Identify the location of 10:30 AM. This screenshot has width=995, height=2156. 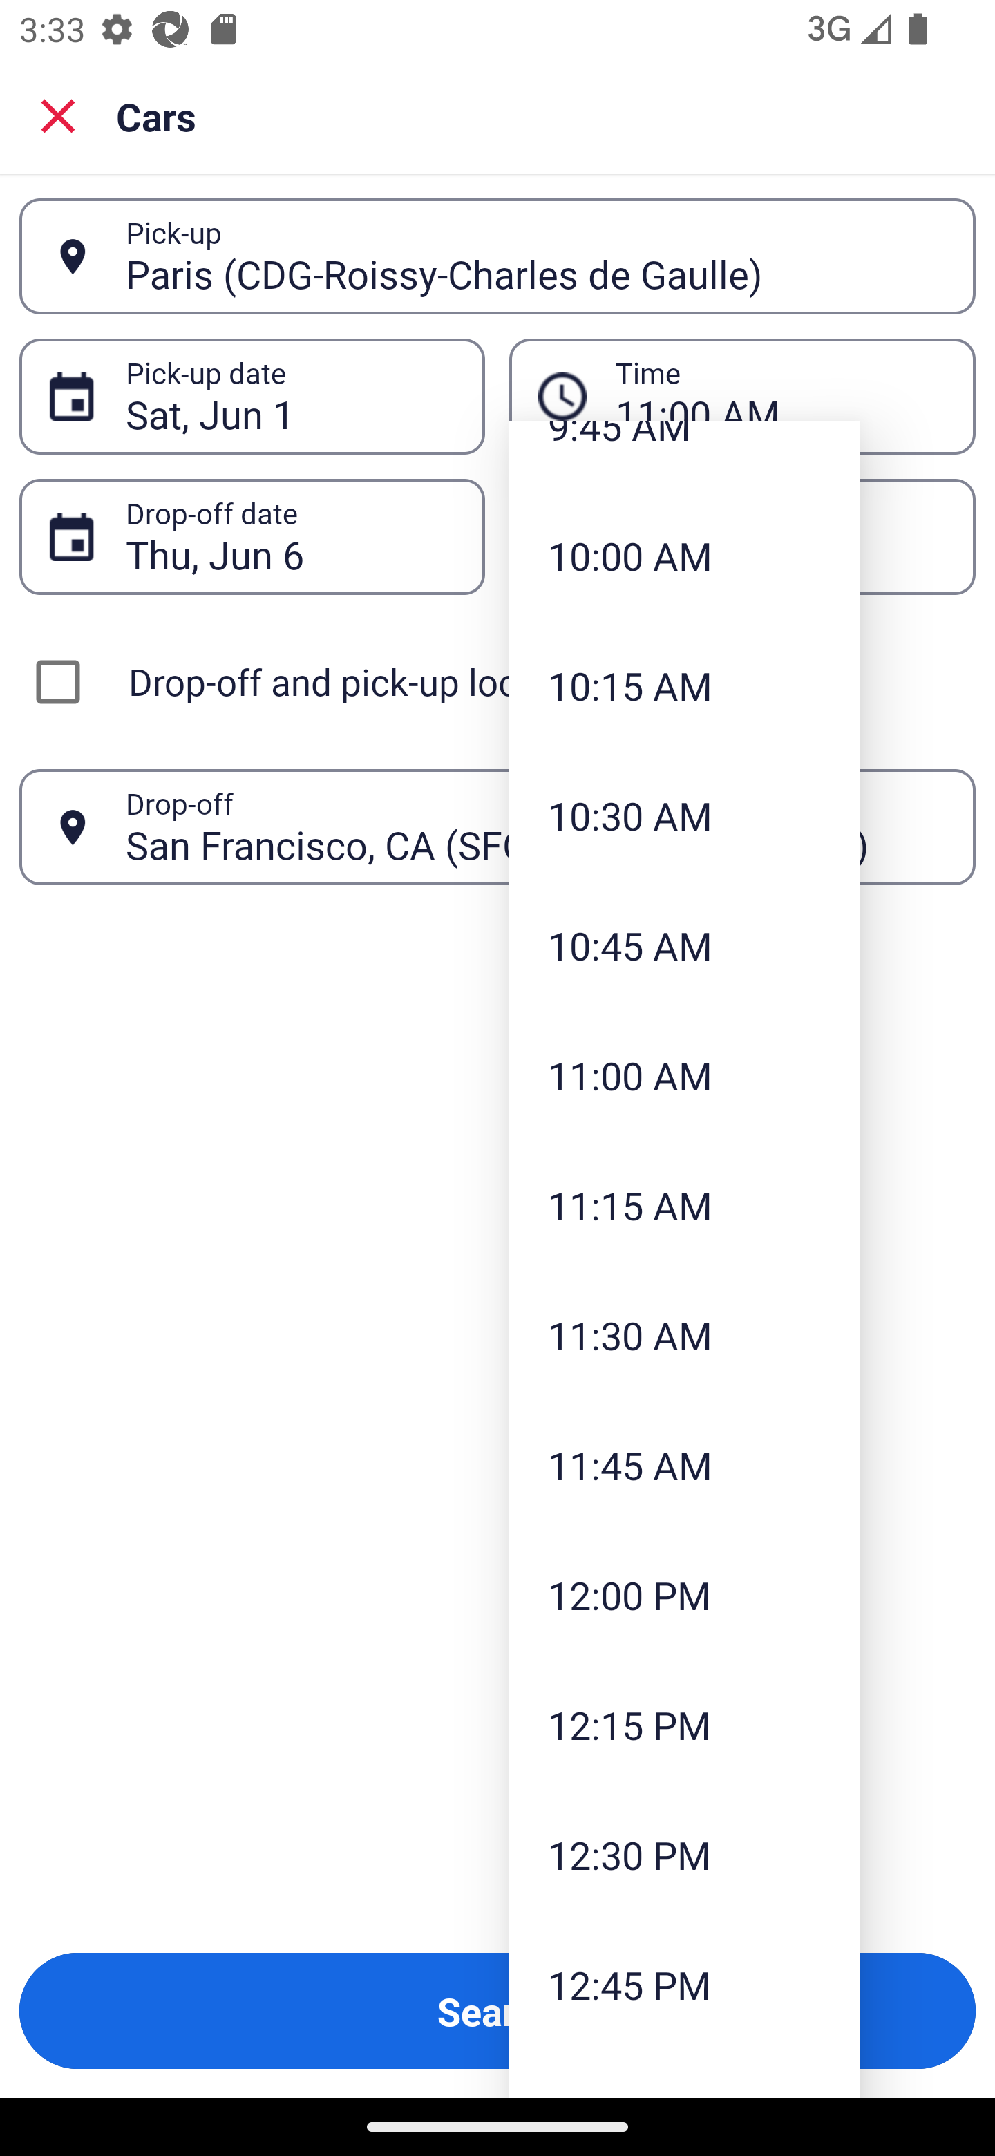
(684, 814).